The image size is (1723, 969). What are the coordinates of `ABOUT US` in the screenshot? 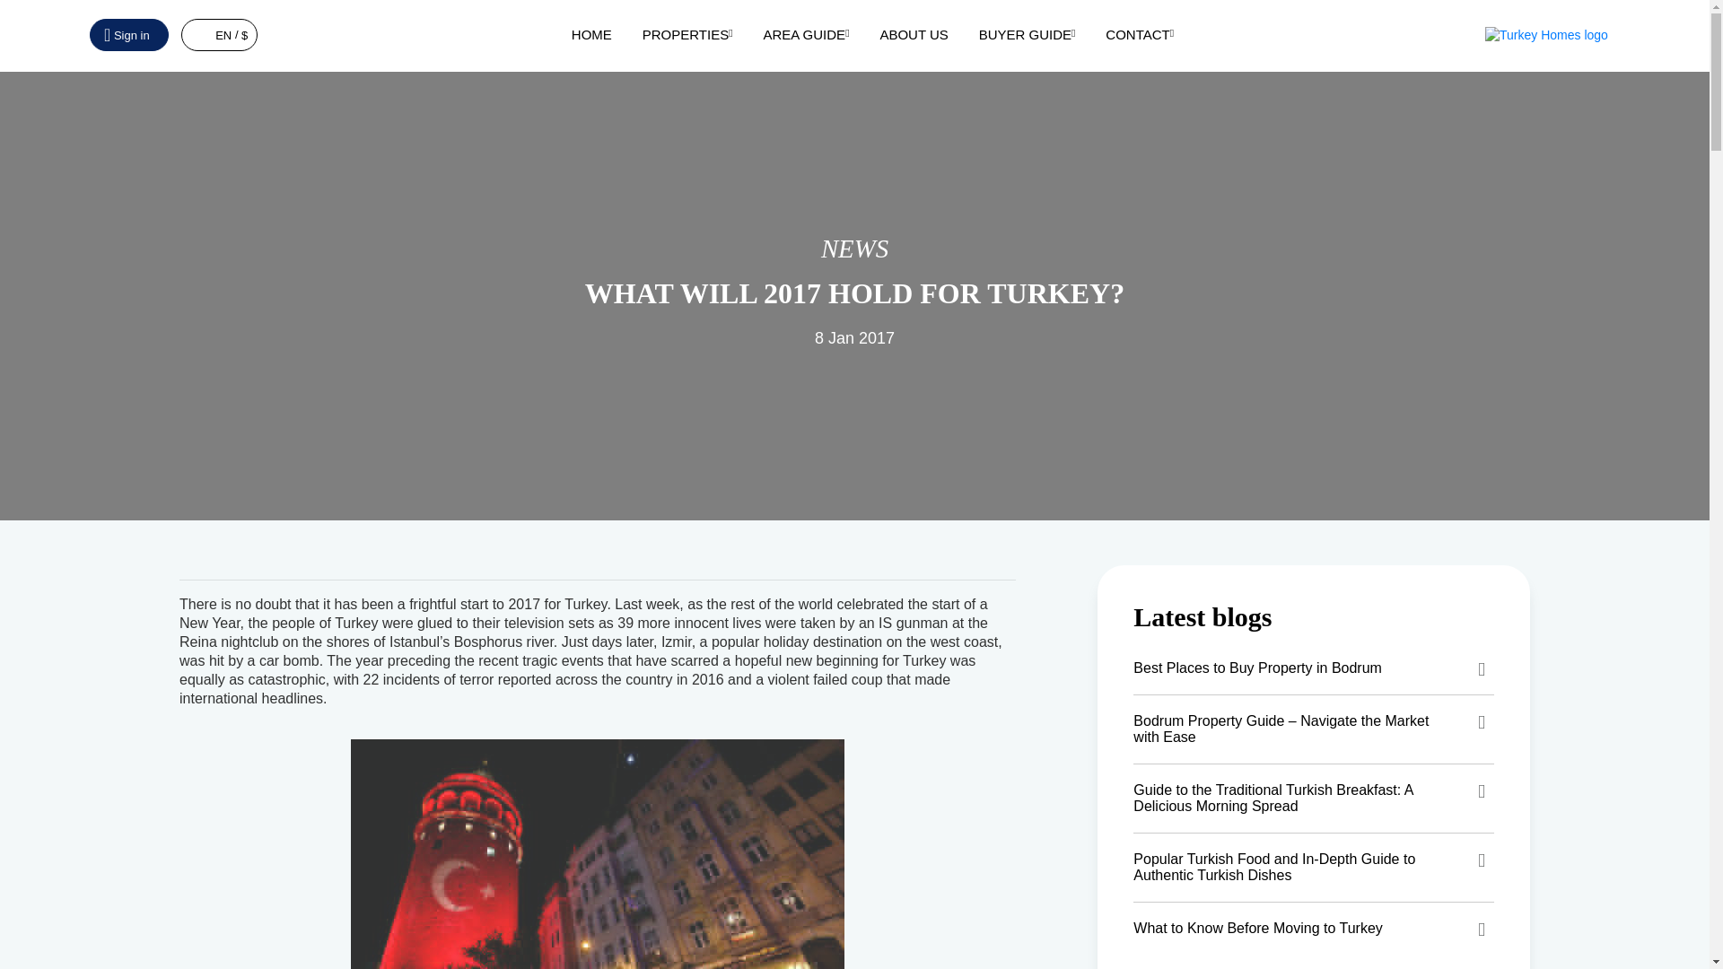 It's located at (914, 34).